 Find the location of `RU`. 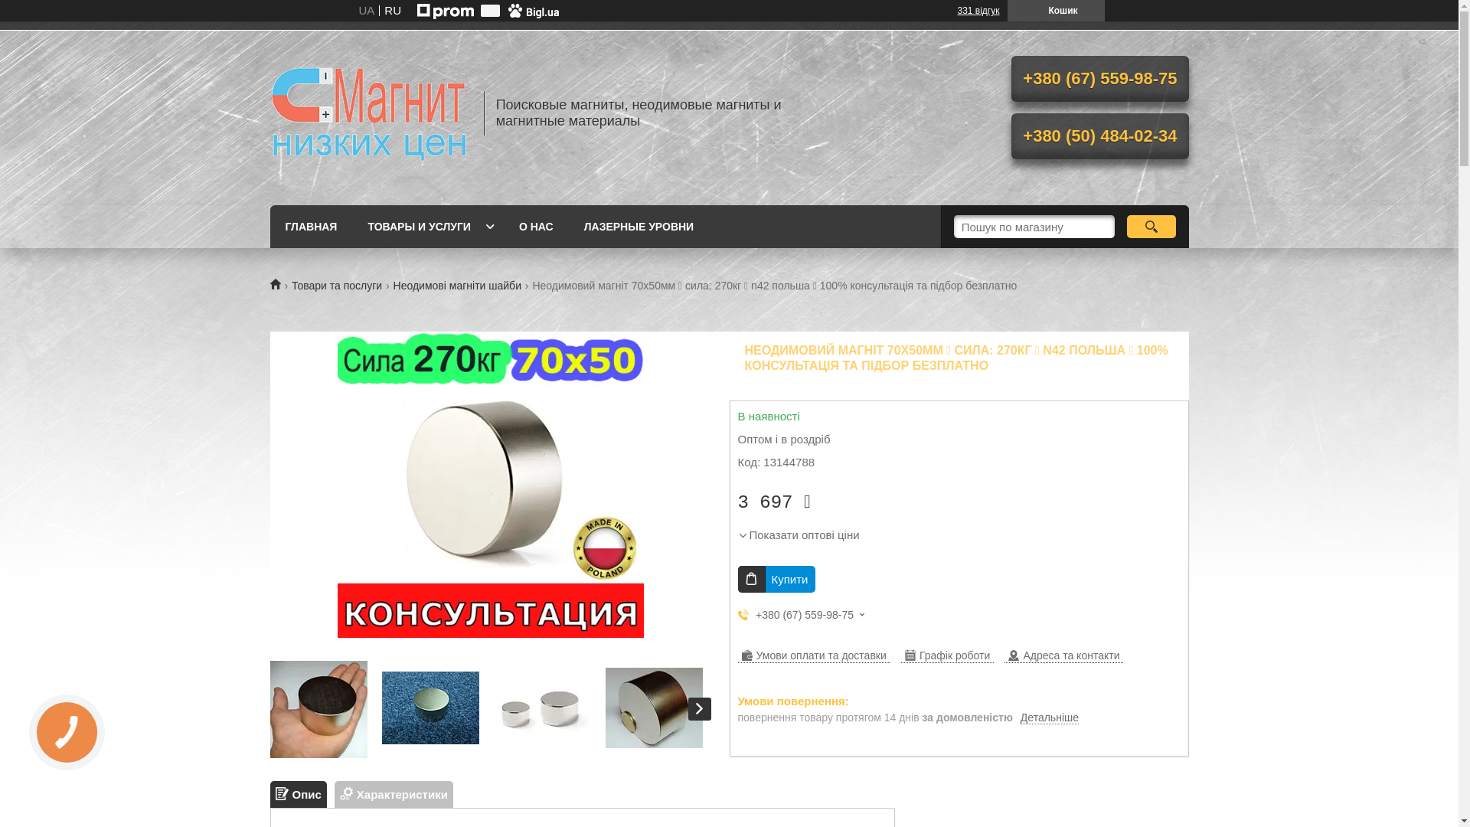

RU is located at coordinates (392, 11).